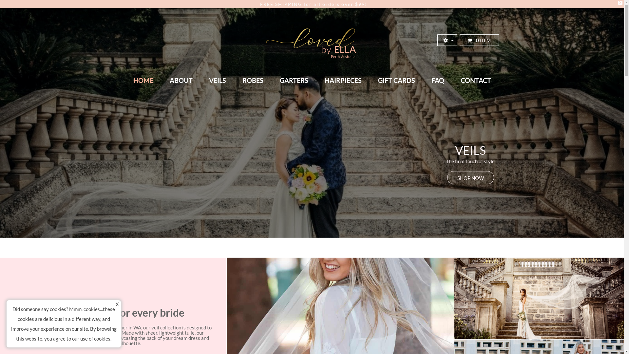 Image resolution: width=629 pixels, height=354 pixels. Describe the element at coordinates (418, 147) in the screenshot. I see `Login` at that location.